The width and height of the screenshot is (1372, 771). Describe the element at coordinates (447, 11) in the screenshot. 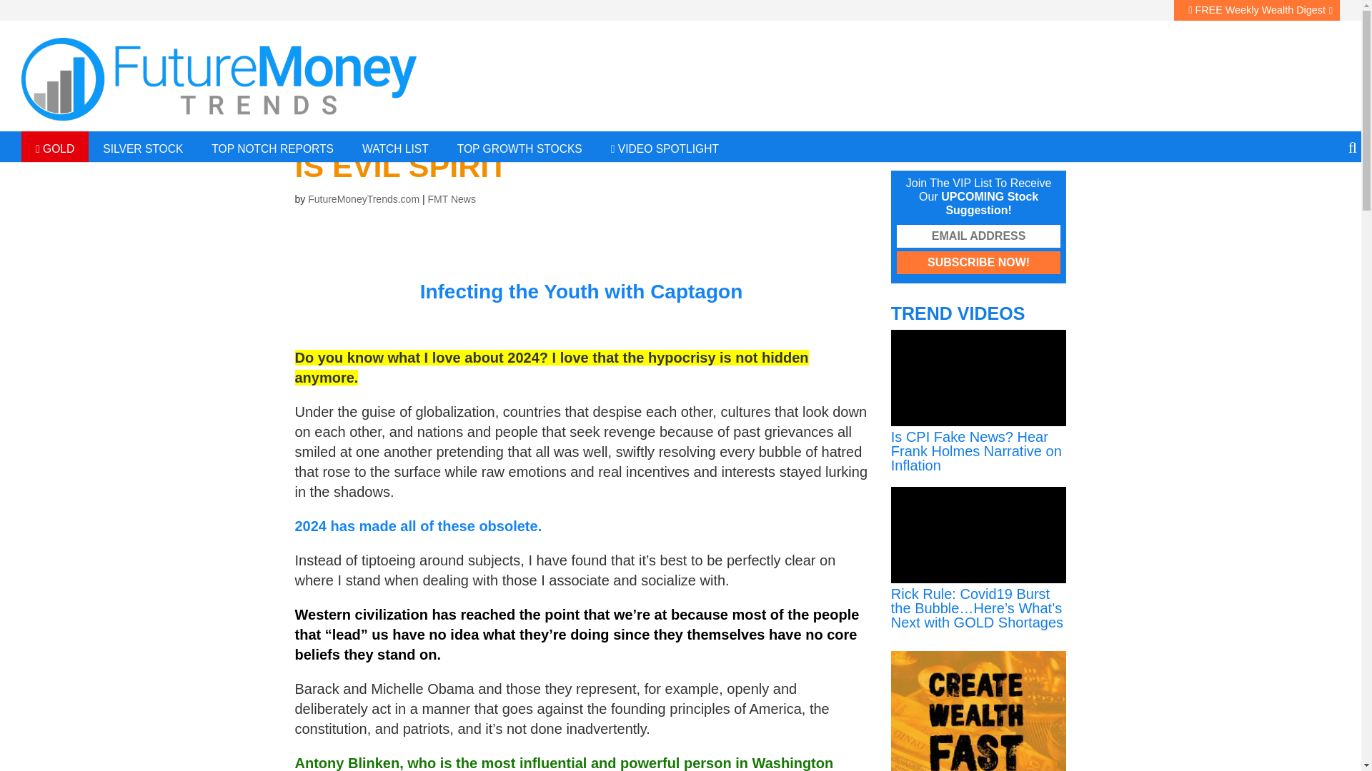

I see `Search` at that location.